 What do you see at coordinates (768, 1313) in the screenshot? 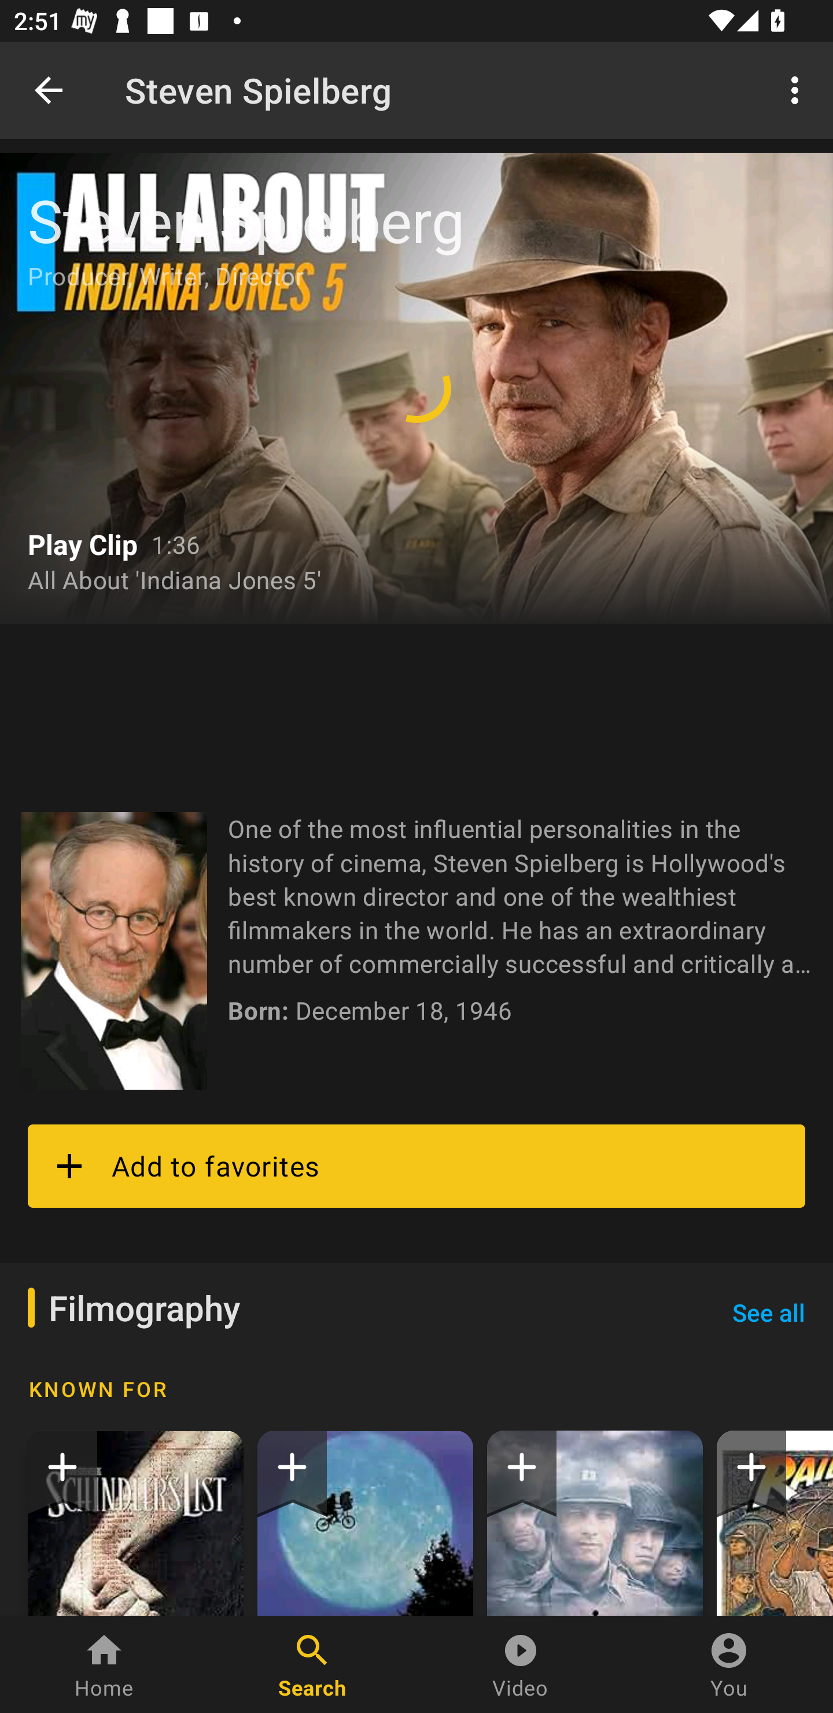
I see `See all See all ` at bounding box center [768, 1313].